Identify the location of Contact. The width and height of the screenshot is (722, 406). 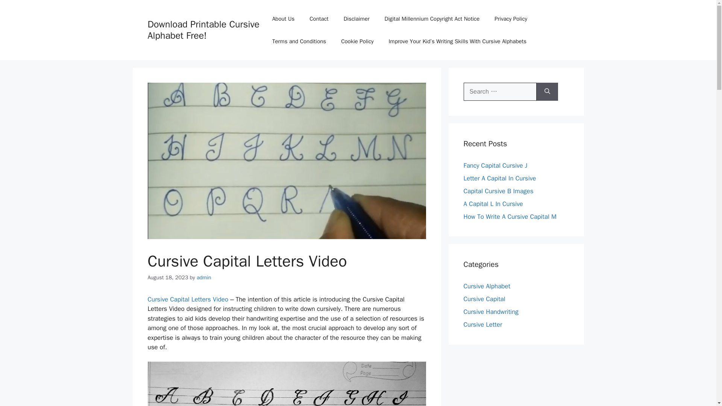
(319, 19).